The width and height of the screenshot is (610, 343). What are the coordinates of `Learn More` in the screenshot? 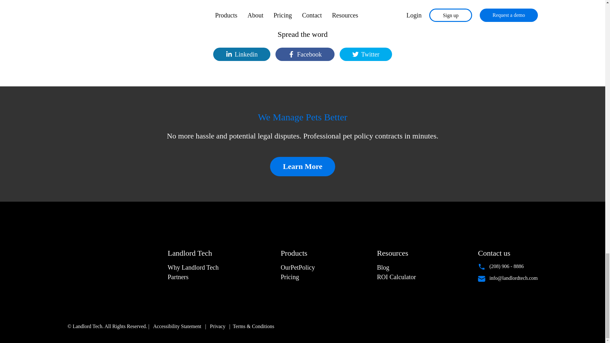 It's located at (302, 166).